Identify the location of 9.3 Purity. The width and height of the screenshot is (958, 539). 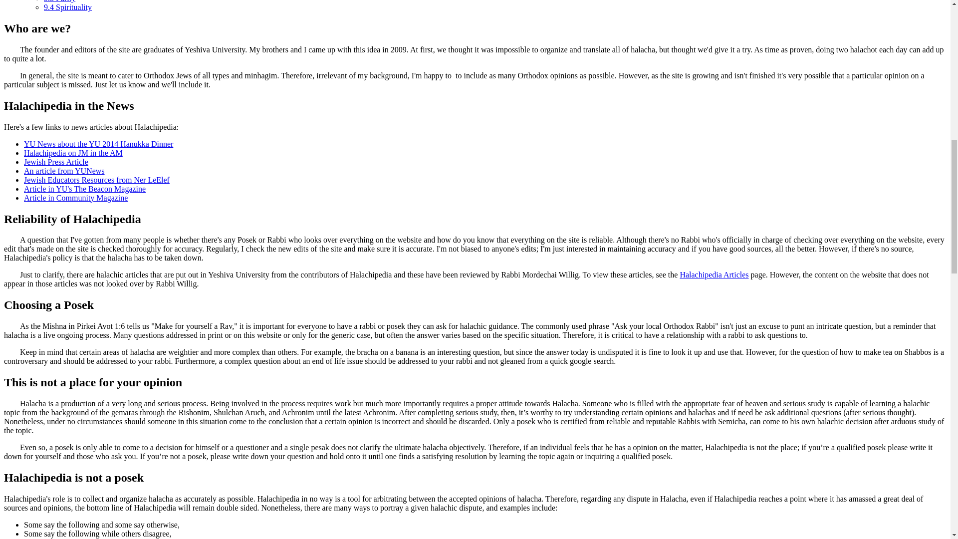
(60, 1).